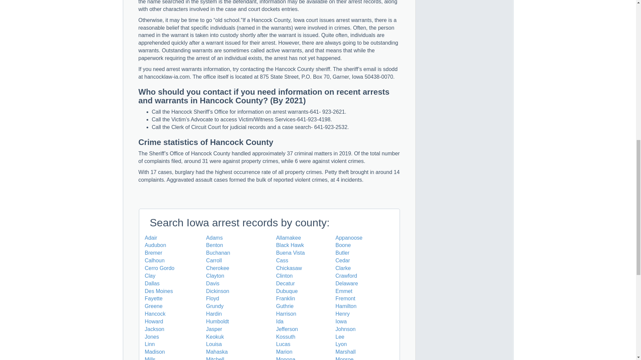  Describe the element at coordinates (343, 260) in the screenshot. I see `Cedar` at that location.